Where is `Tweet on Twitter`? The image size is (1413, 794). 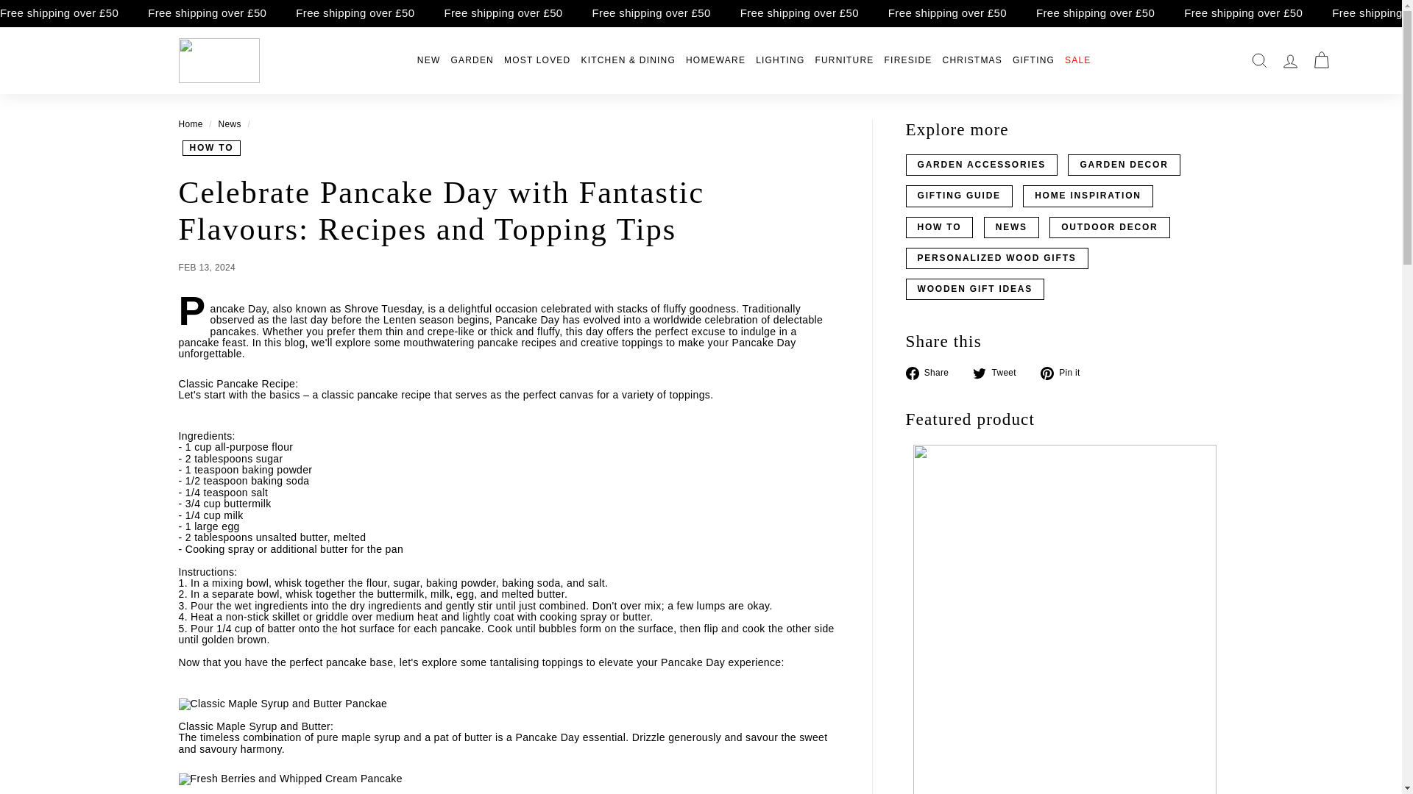
Tweet on Twitter is located at coordinates (999, 373).